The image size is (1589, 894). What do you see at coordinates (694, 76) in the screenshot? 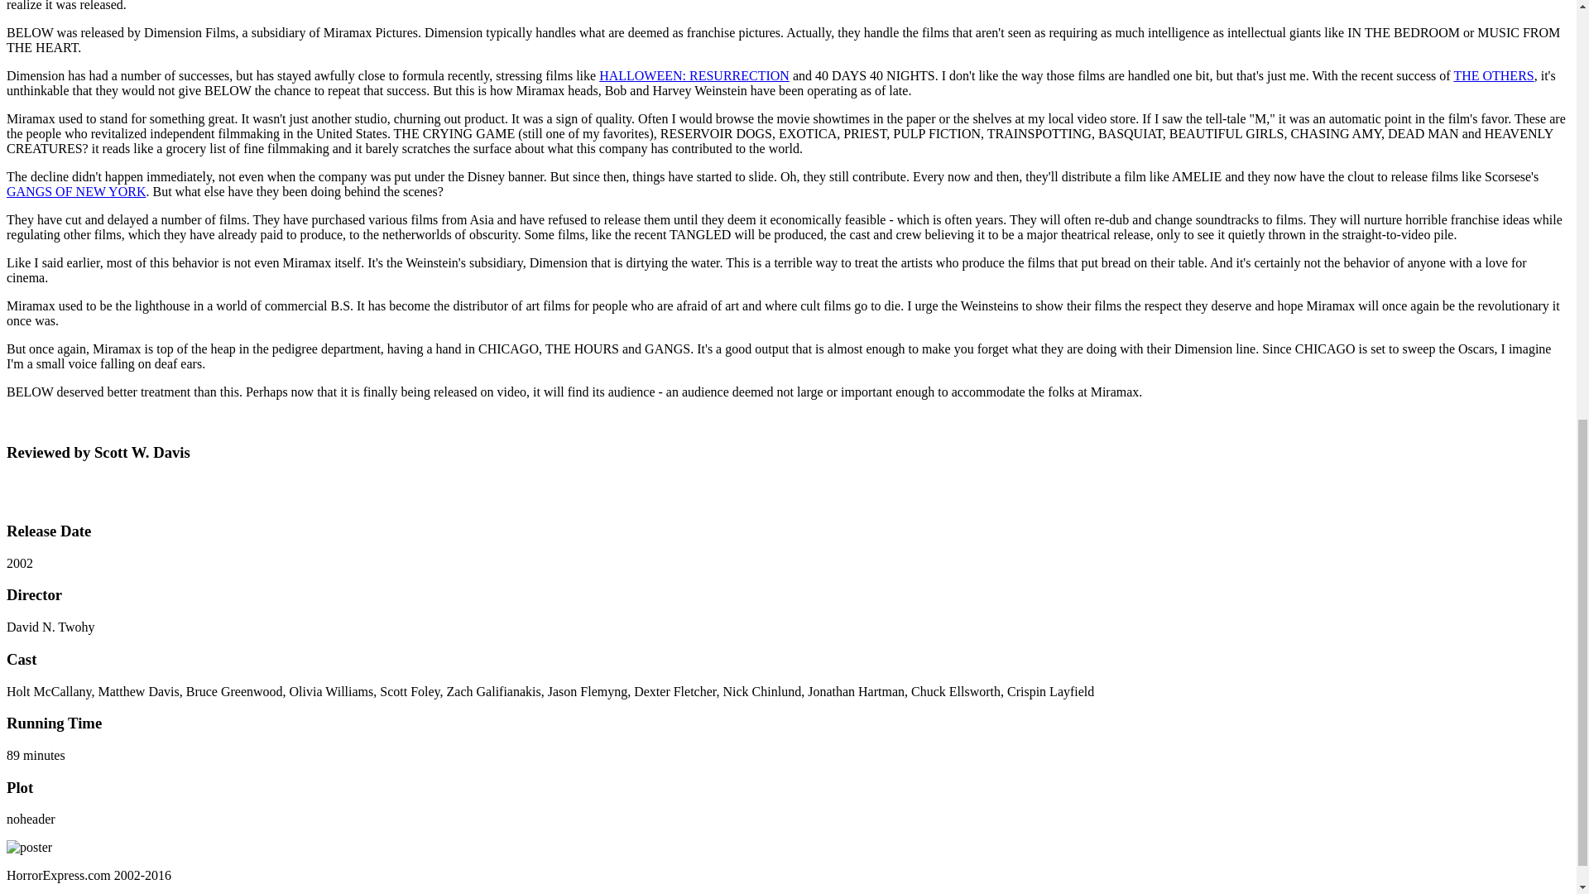
I see `HALLOWEEN: RESURRECTION` at bounding box center [694, 76].